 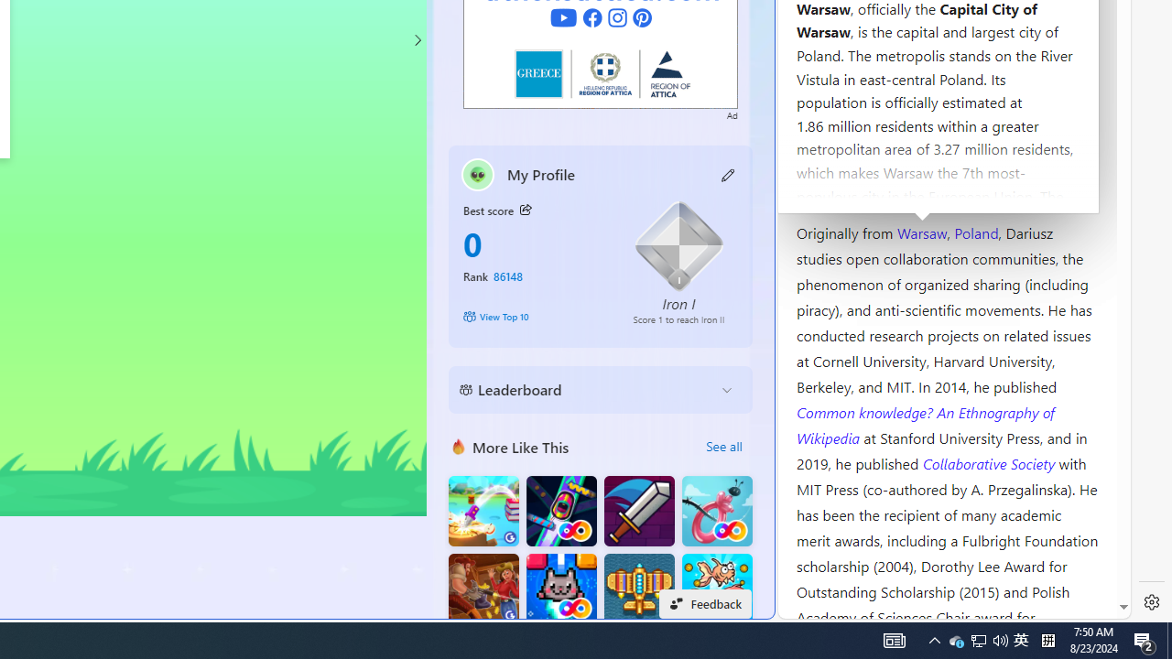 What do you see at coordinates (315, 441) in the screenshot?
I see `Favorites` at bounding box center [315, 441].